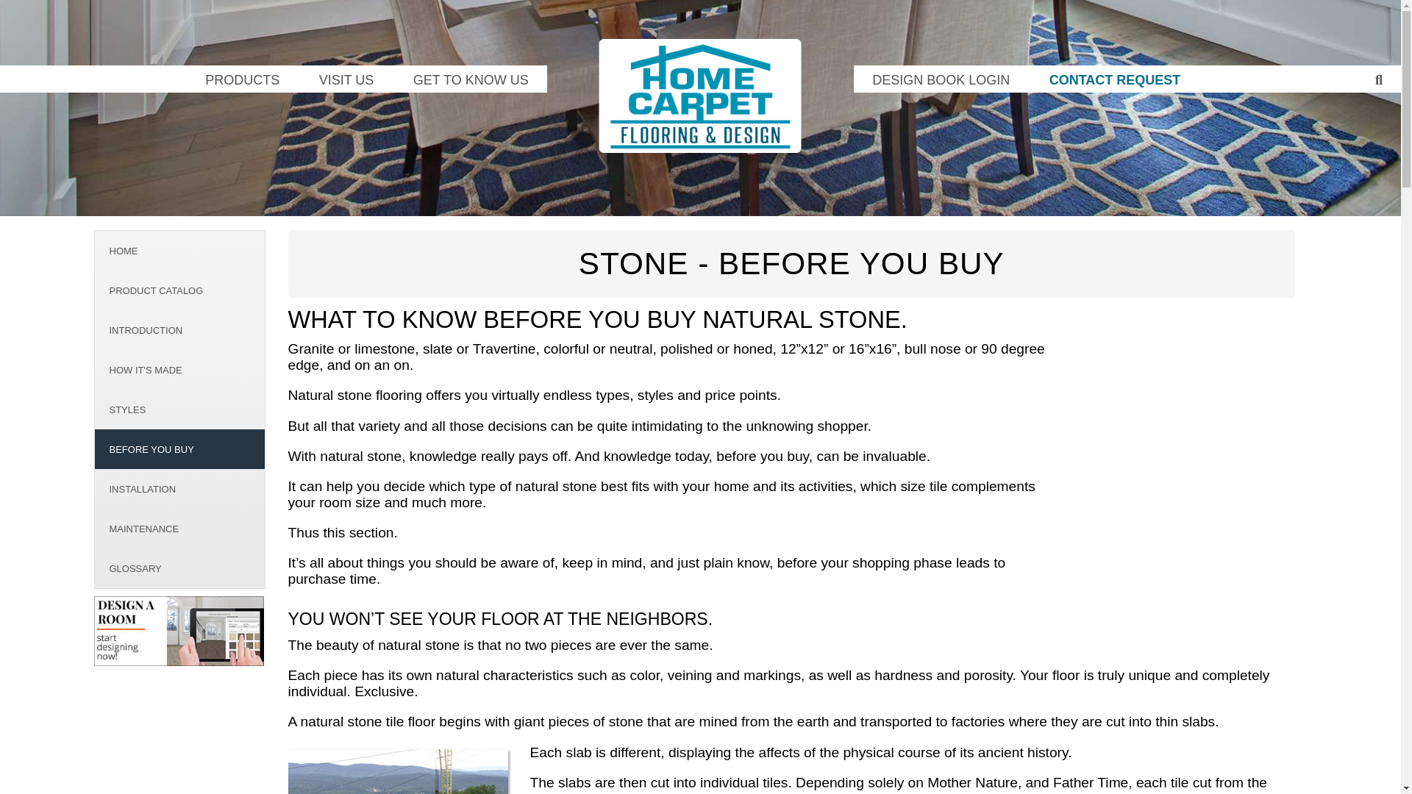 The image size is (1412, 794). I want to click on YouTube video player, so click(1184, 461).